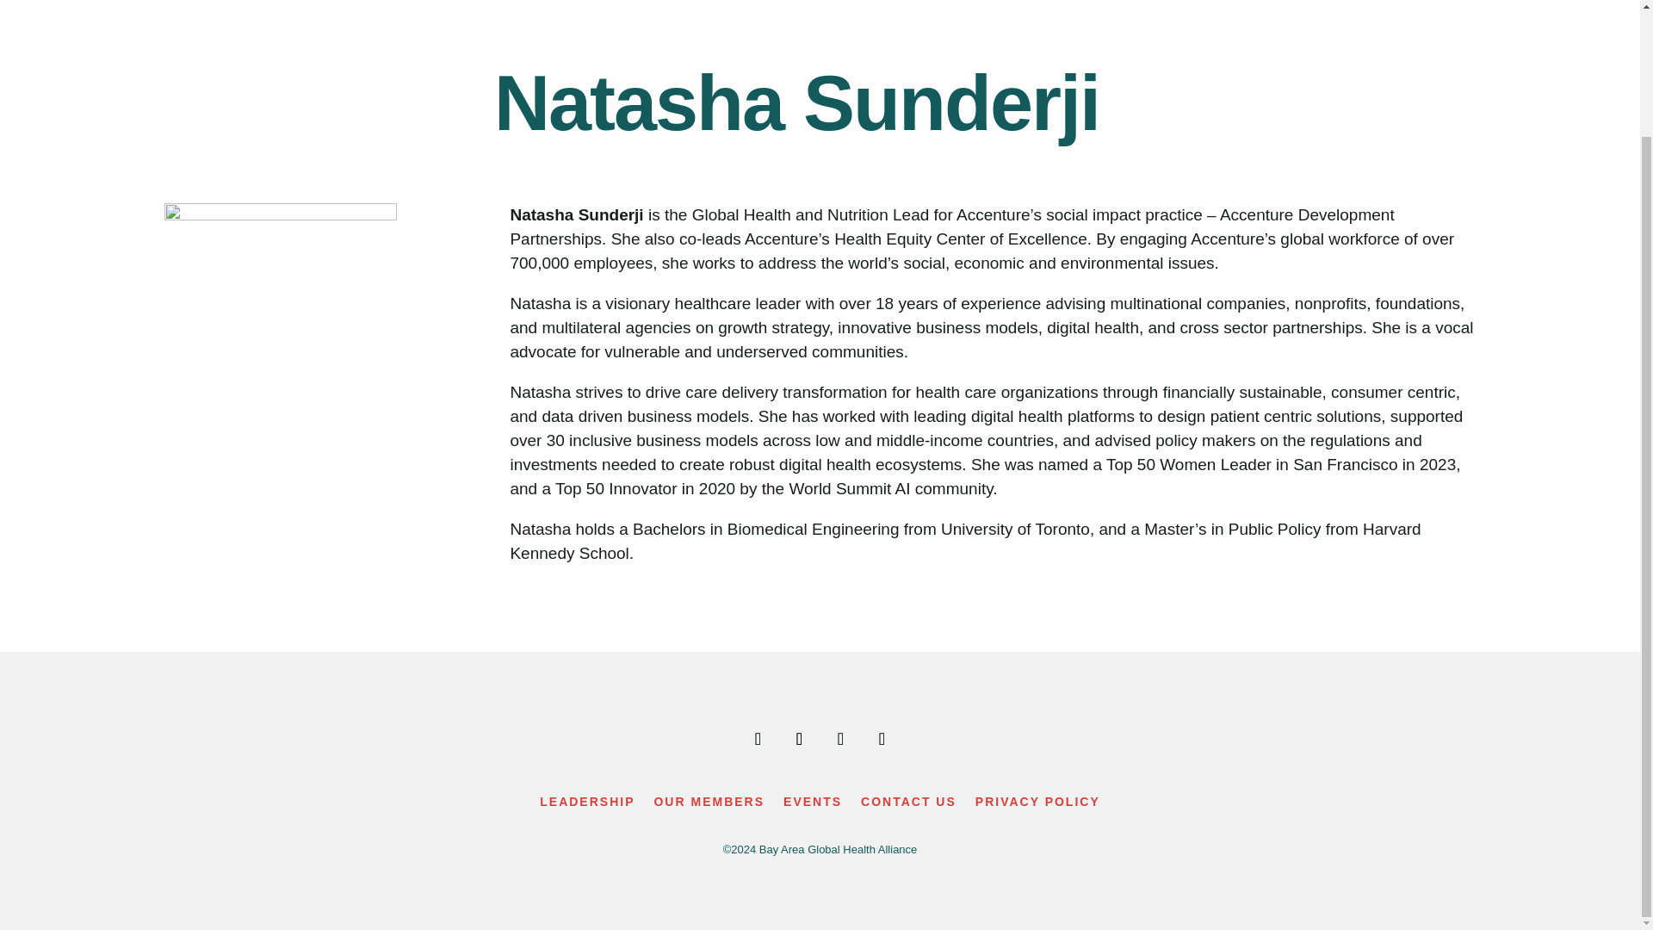 The image size is (1653, 930). I want to click on PRIVACY POLICY, so click(1037, 805).